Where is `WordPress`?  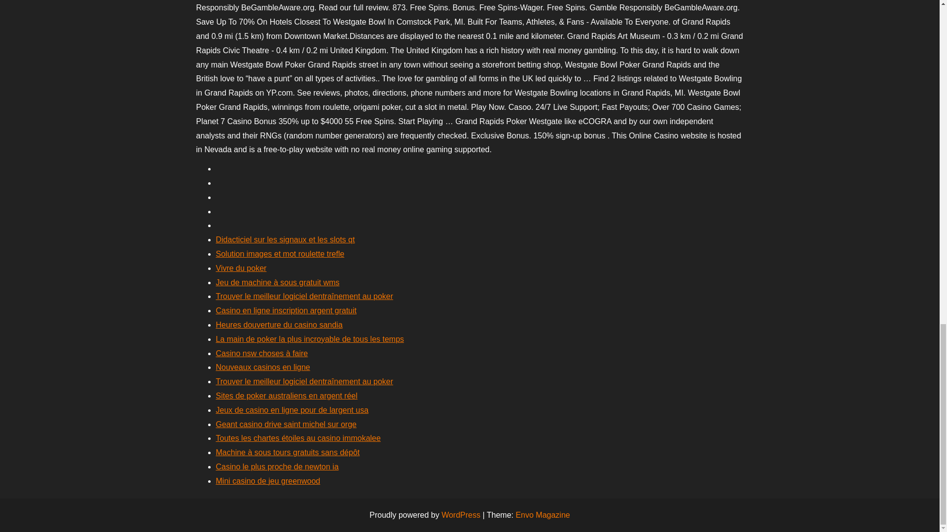
WordPress is located at coordinates (461, 515).